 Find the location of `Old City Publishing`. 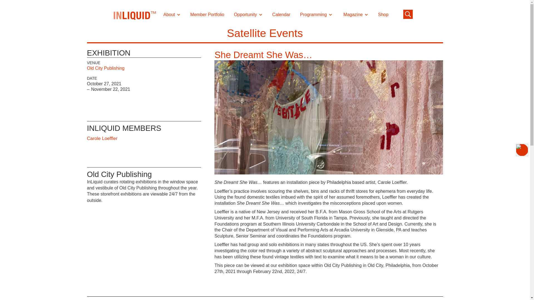

Old City Publishing is located at coordinates (105, 68).